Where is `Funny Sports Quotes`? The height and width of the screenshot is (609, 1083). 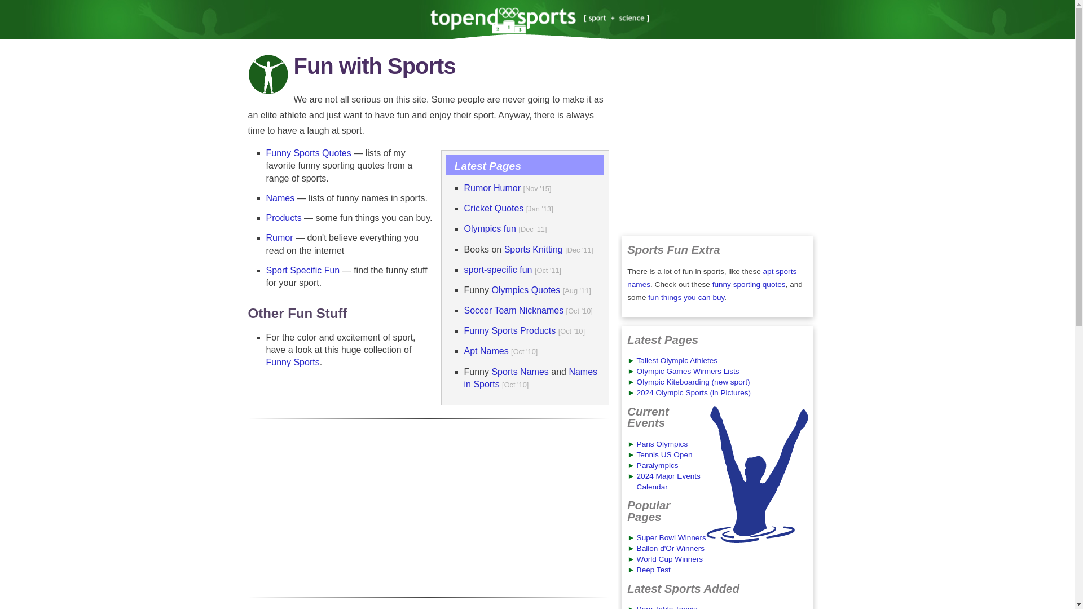 Funny Sports Quotes is located at coordinates (309, 153).